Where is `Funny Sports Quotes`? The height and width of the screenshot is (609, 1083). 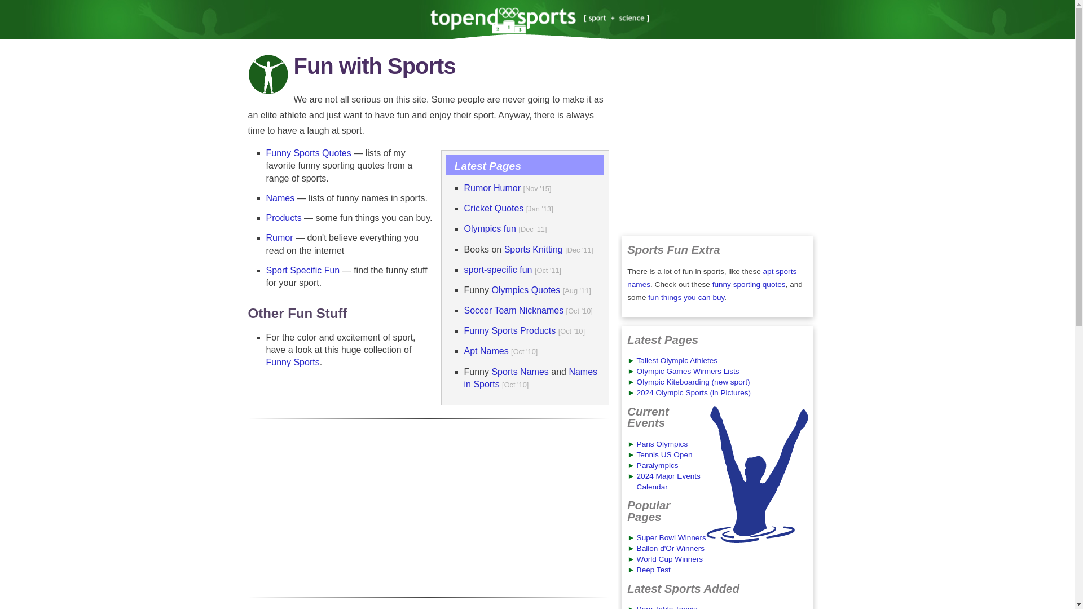 Funny Sports Quotes is located at coordinates (309, 153).